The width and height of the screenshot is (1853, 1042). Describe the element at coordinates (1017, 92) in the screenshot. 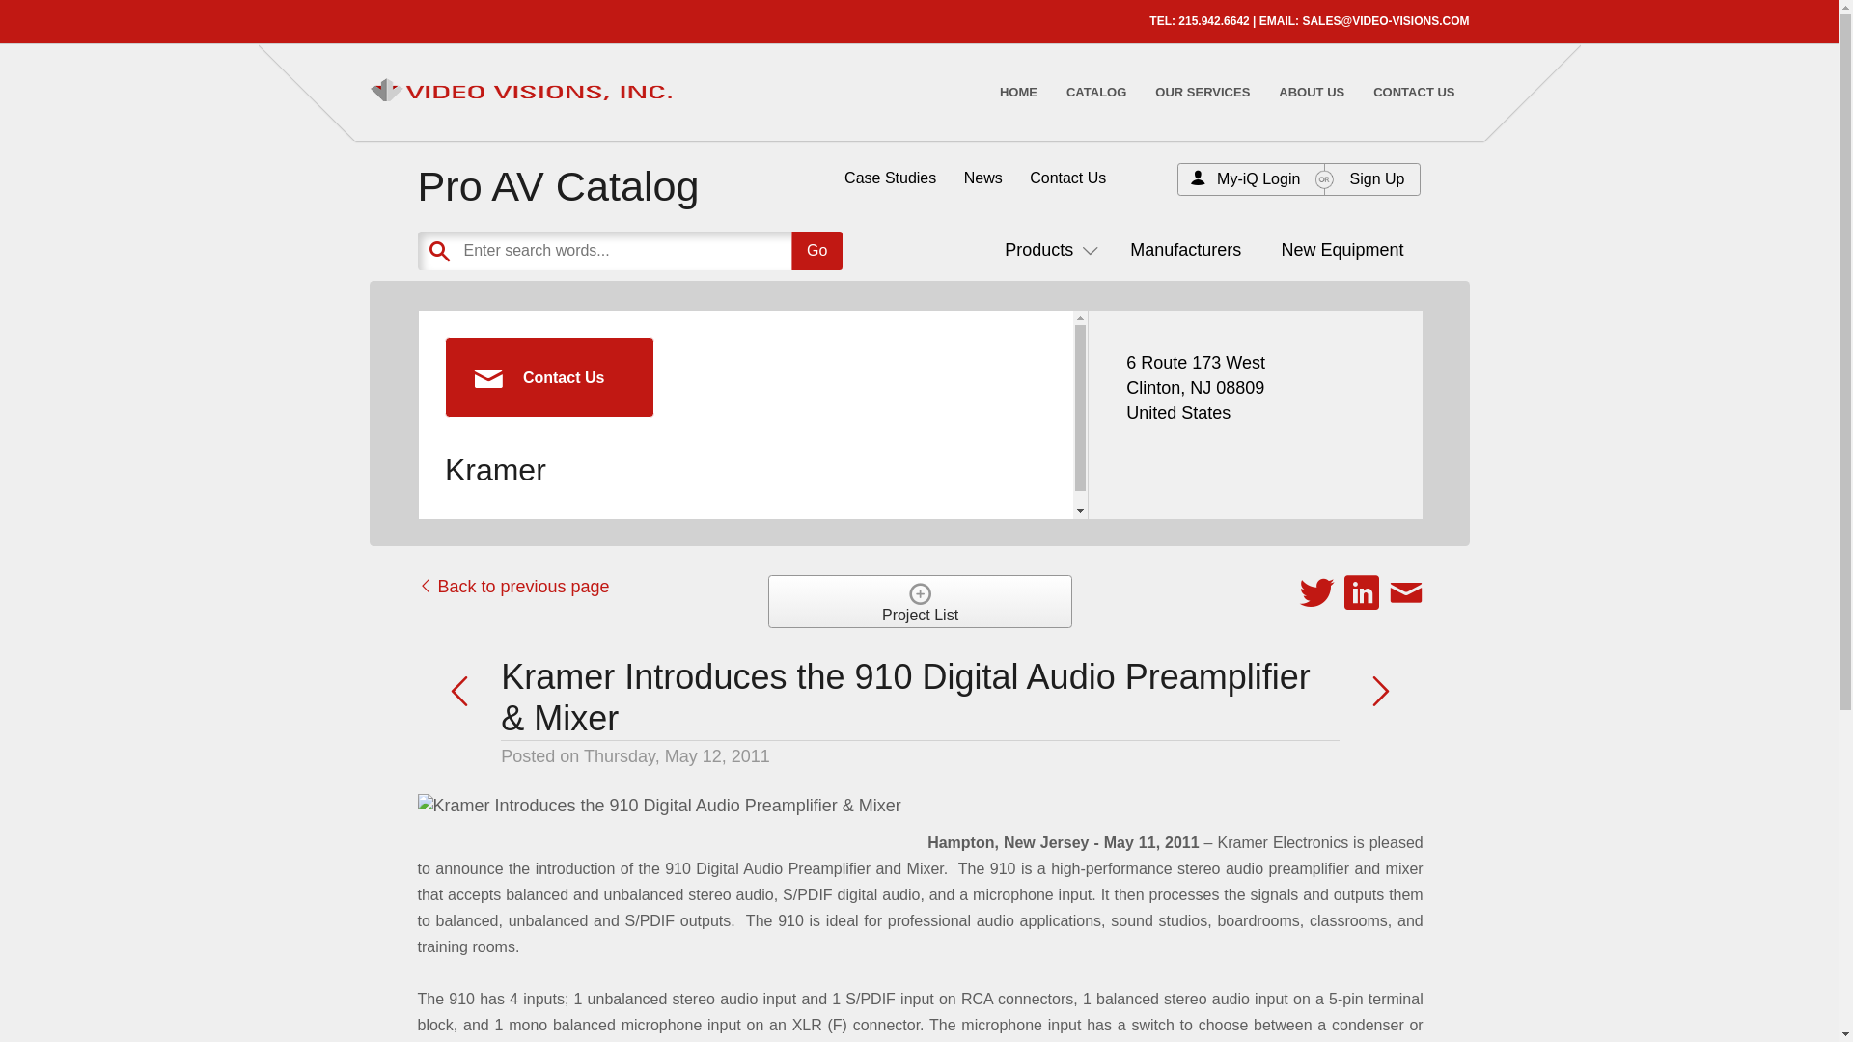

I see `Home` at that location.